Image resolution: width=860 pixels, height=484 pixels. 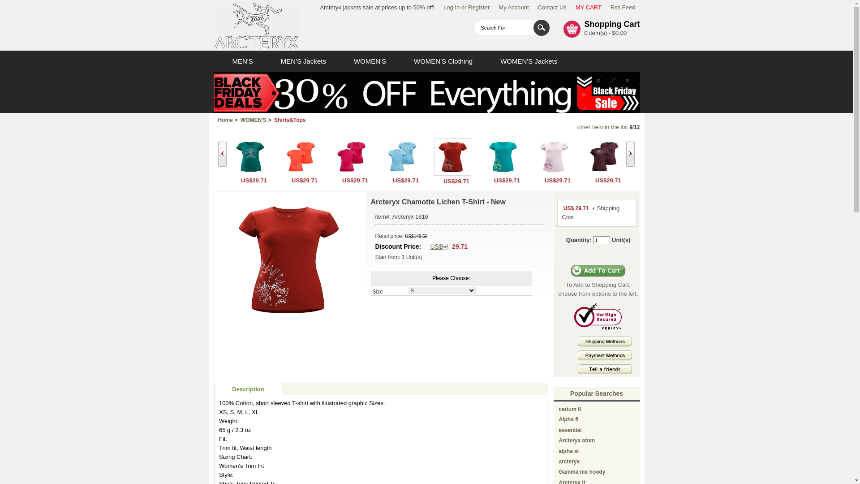 I want to click on Gamma mx hoody, so click(x=582, y=471).